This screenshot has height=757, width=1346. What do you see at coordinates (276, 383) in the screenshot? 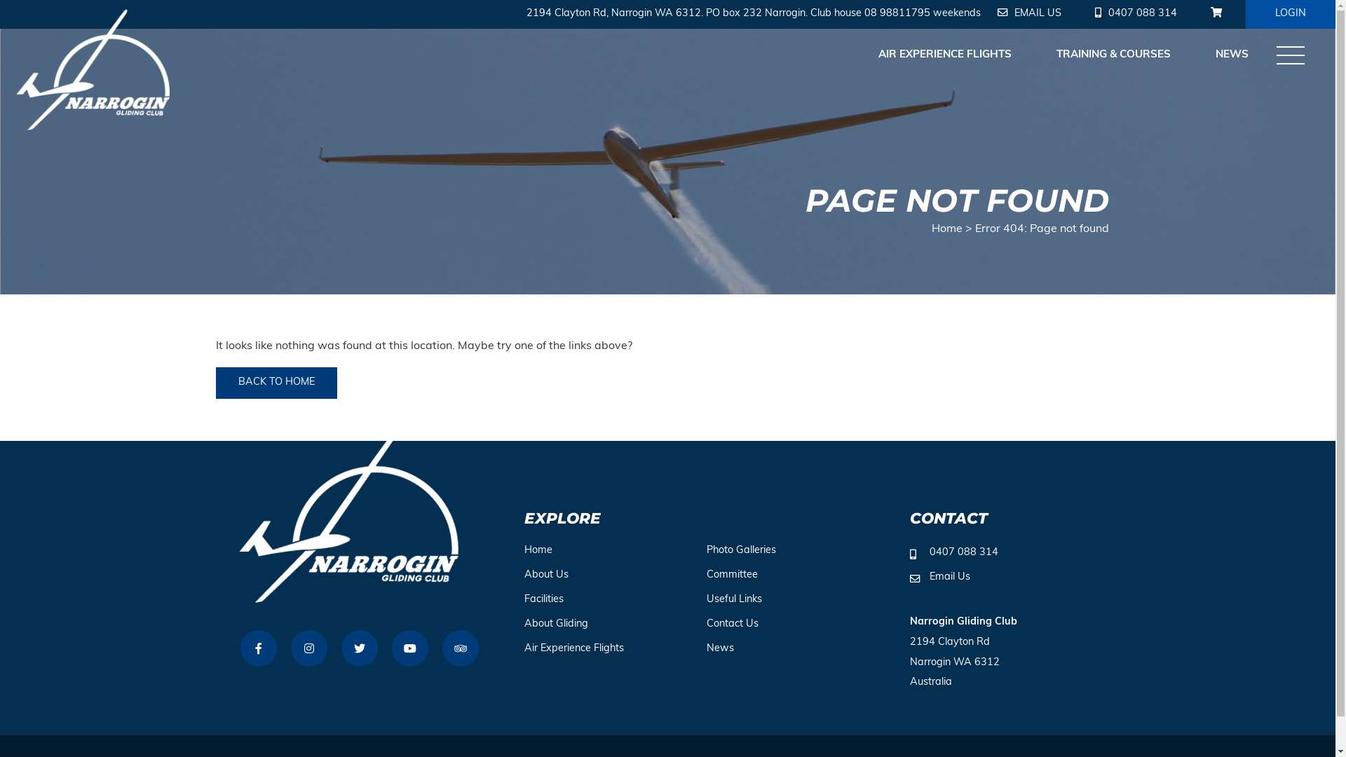
I see `BACK TO HOME` at bounding box center [276, 383].